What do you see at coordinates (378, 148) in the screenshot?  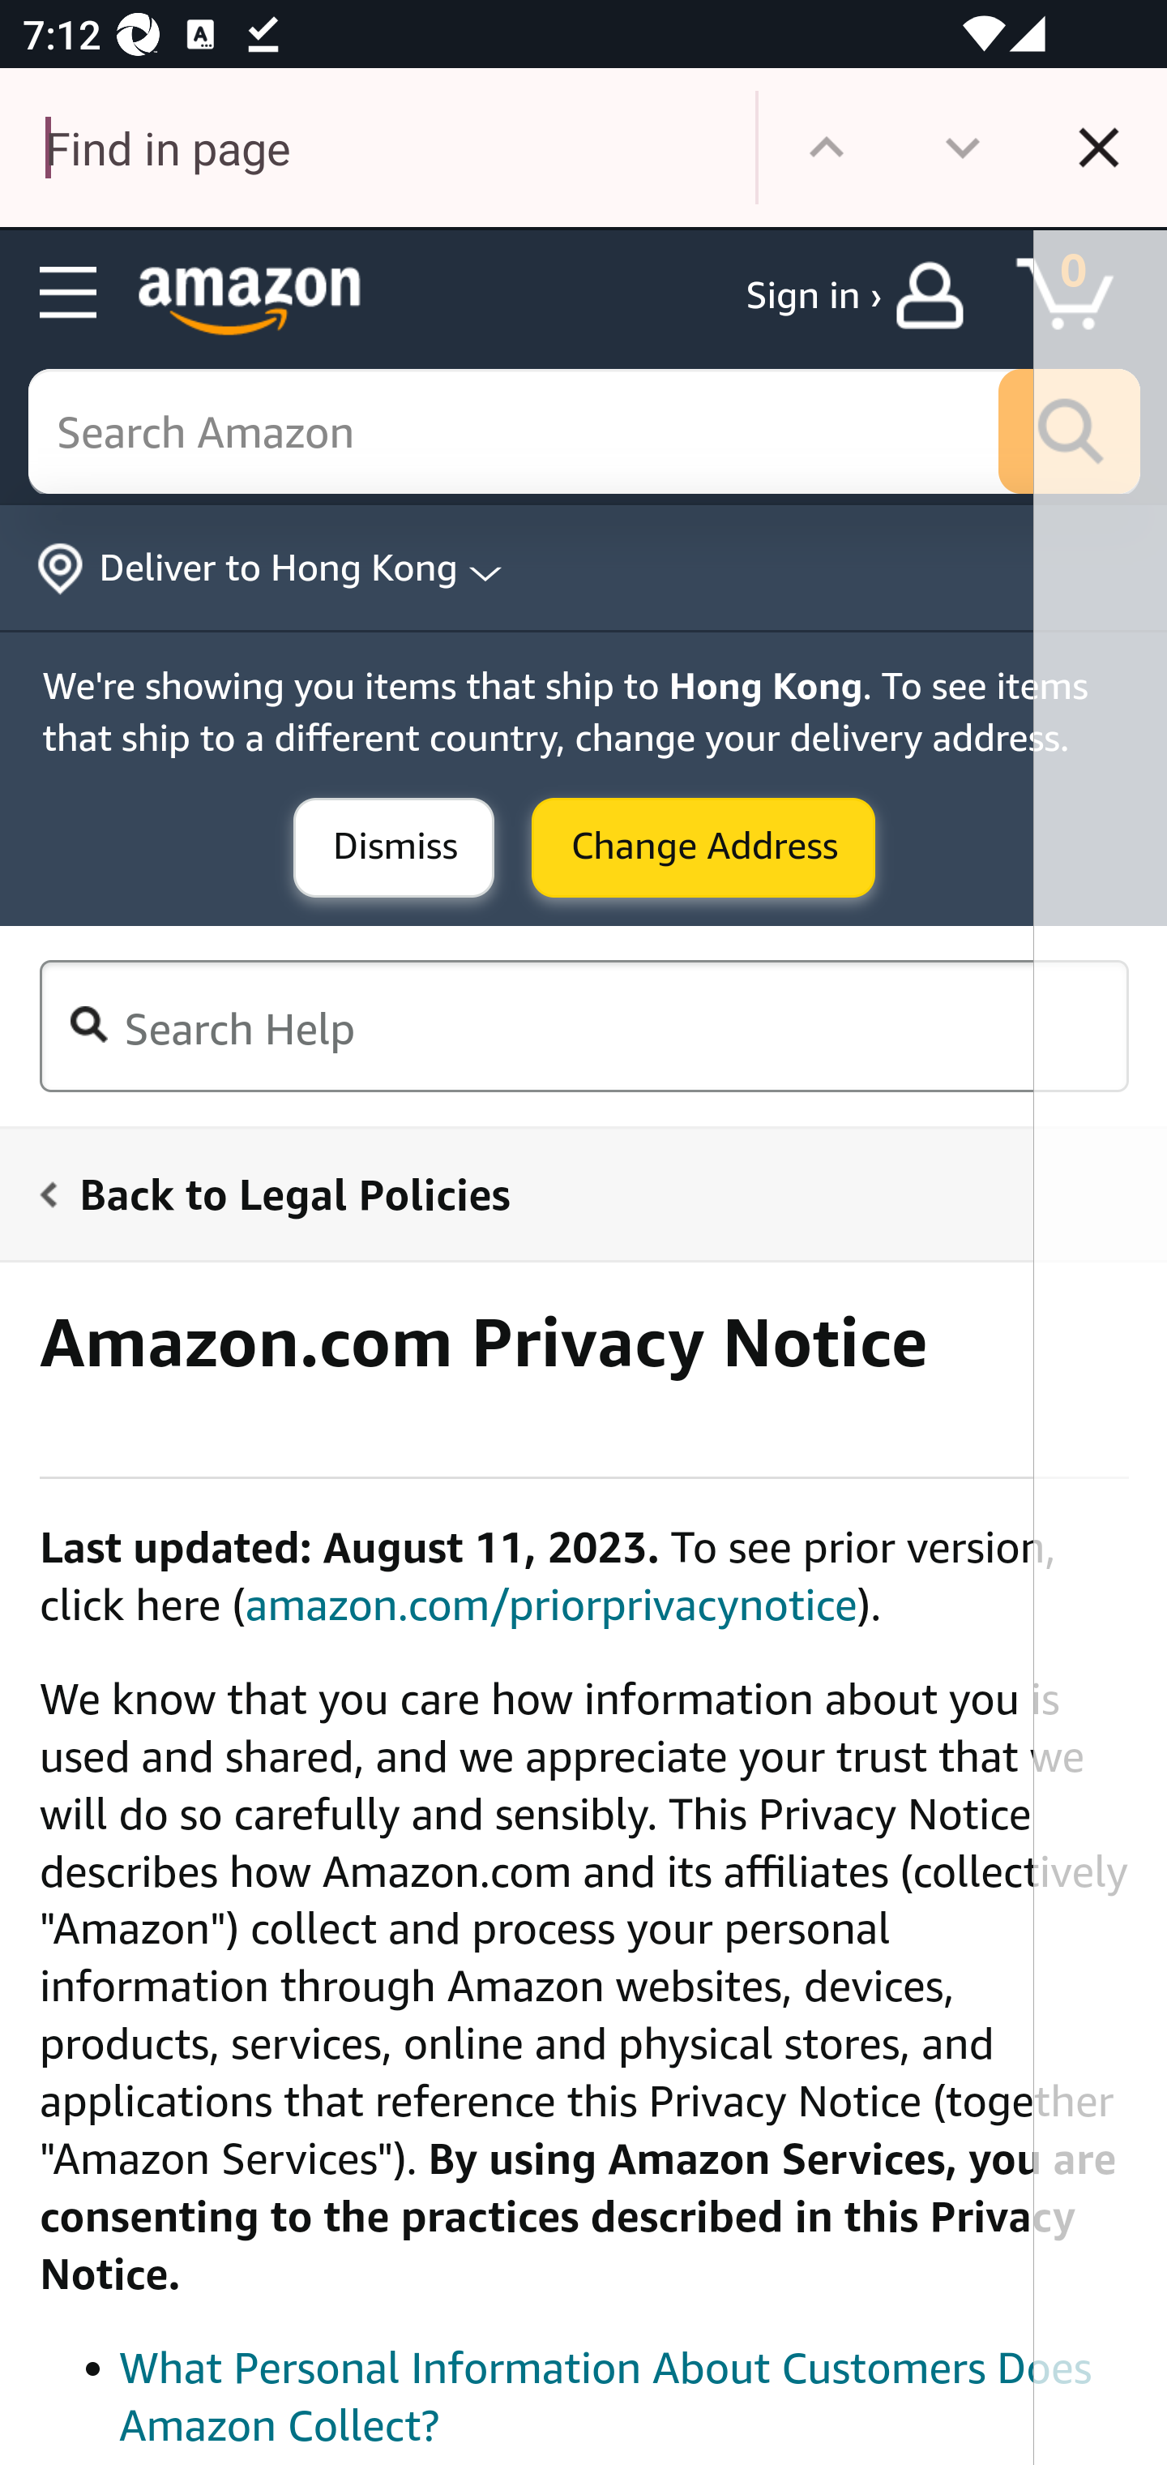 I see `Find in page` at bounding box center [378, 148].